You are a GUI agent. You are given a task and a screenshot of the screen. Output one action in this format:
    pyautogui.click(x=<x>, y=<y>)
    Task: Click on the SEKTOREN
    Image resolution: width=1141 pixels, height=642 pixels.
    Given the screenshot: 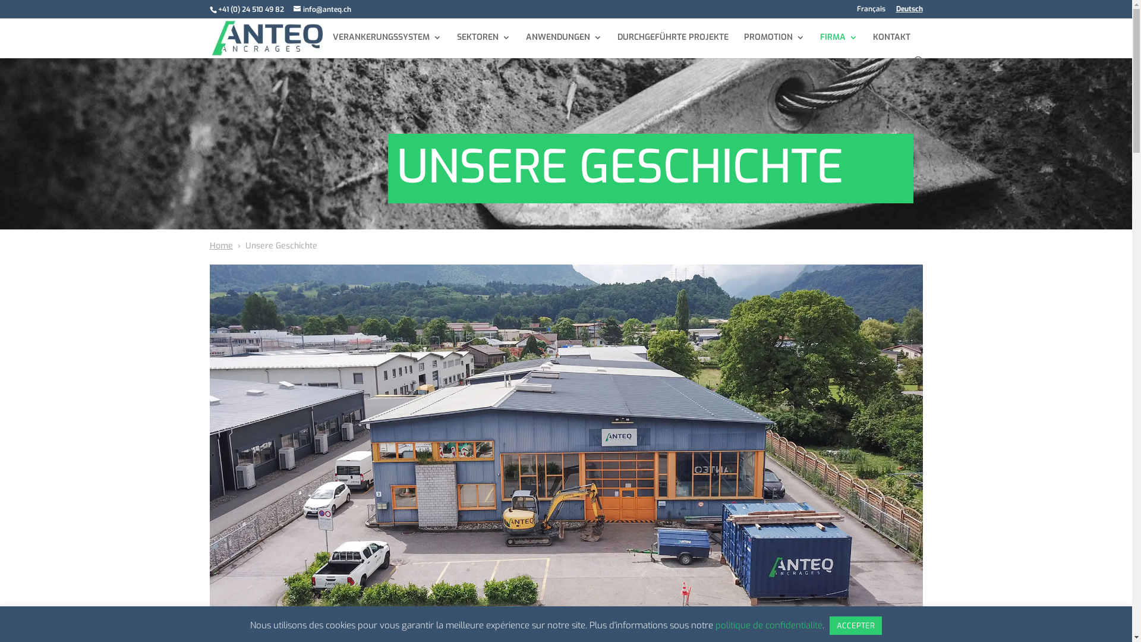 What is the action you would take?
    pyautogui.click(x=483, y=45)
    